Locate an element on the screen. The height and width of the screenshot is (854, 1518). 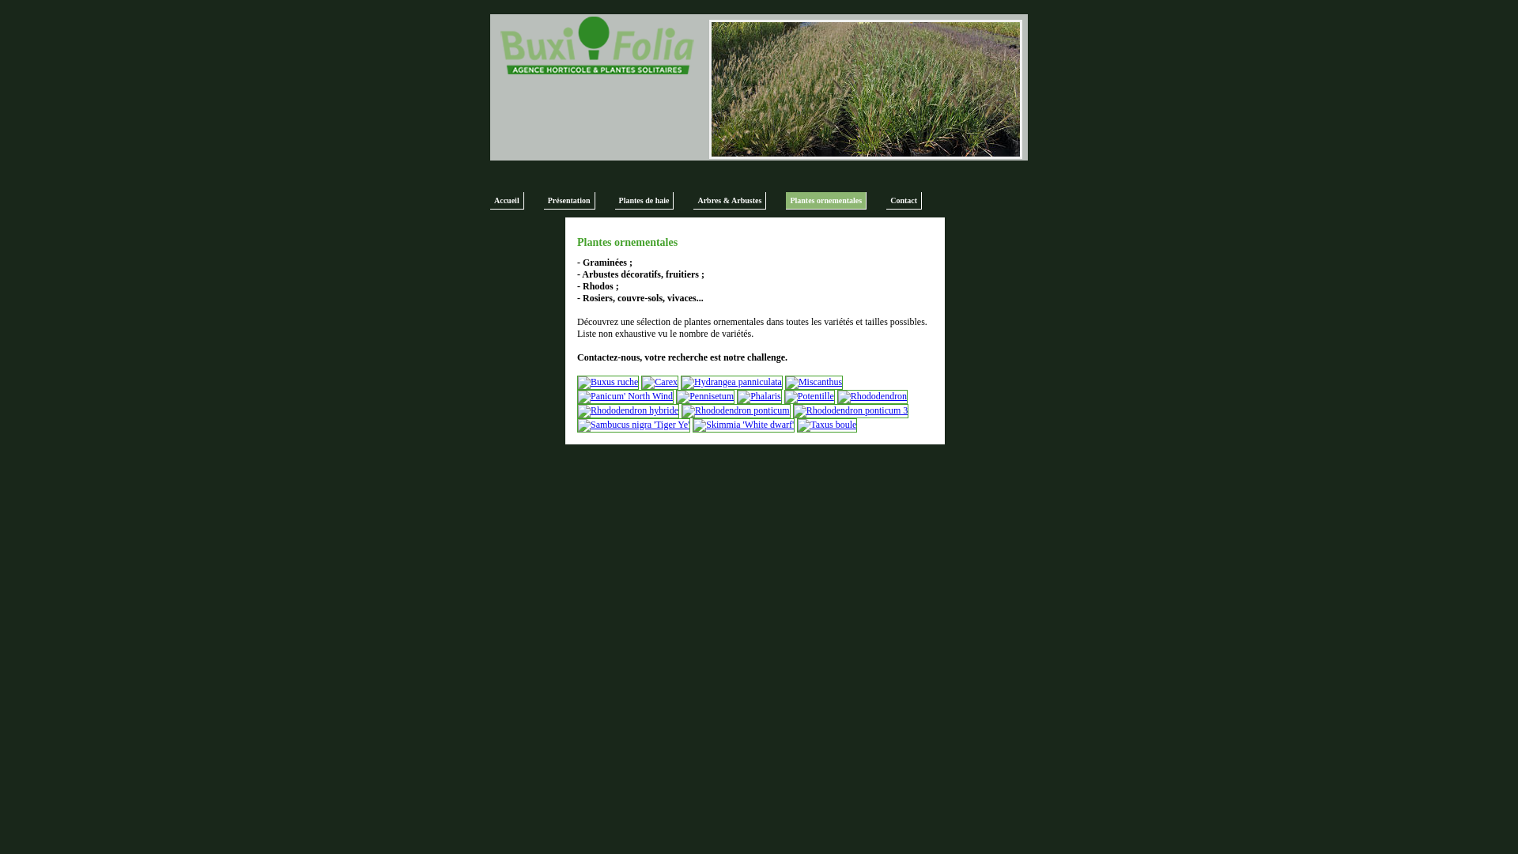
Buxus ruche is located at coordinates (608, 382).